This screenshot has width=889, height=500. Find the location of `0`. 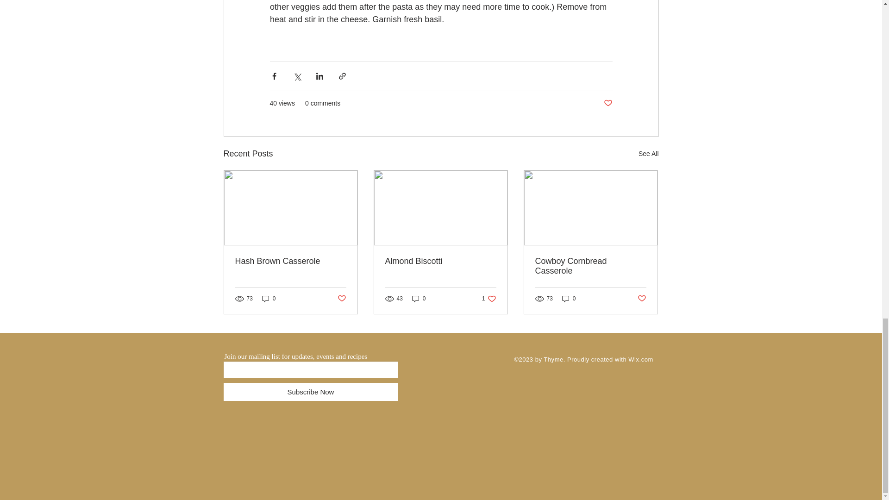

0 is located at coordinates (489, 298).